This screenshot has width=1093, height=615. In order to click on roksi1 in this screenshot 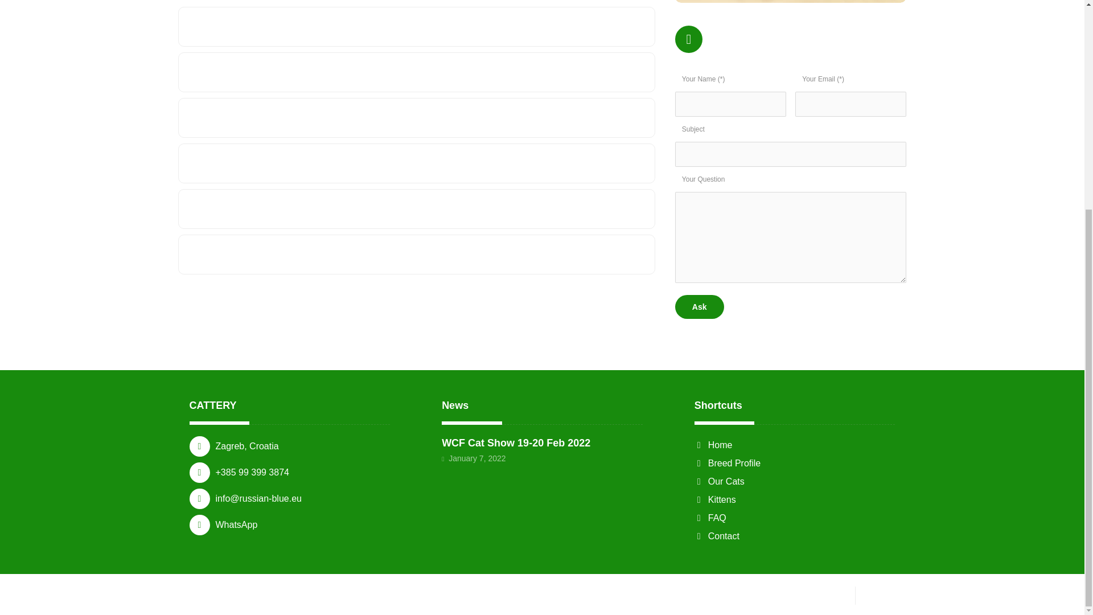, I will do `click(791, 1)`.